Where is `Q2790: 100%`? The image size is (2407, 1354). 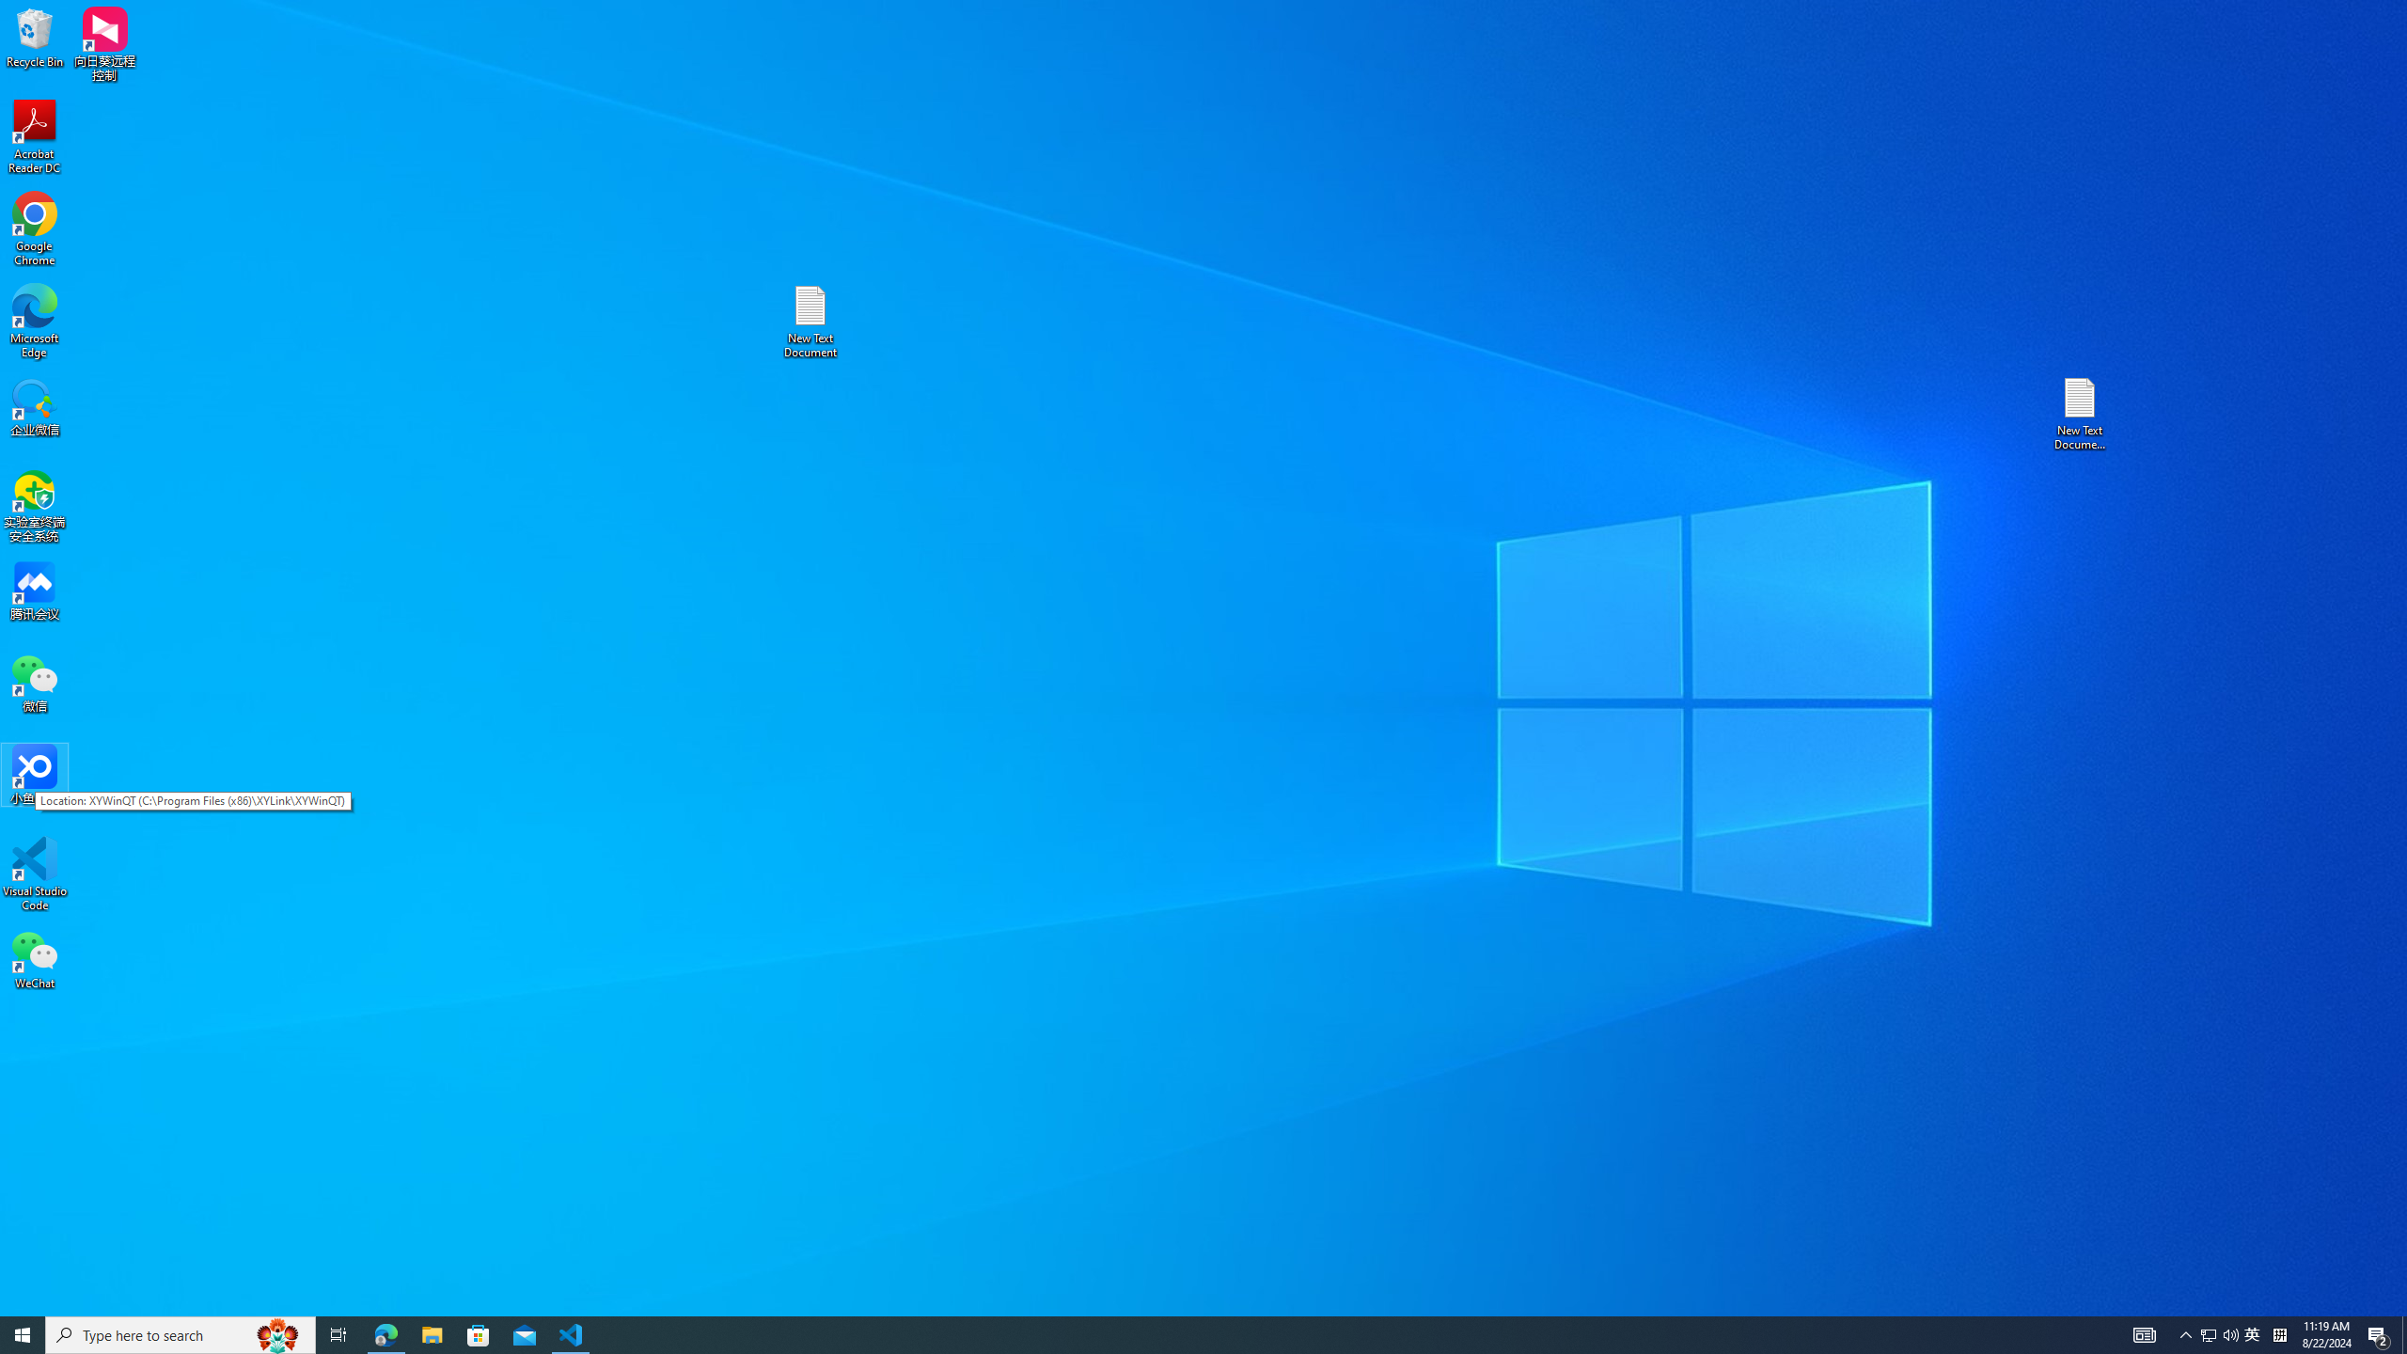 Q2790: 100% is located at coordinates (1170, 1335).